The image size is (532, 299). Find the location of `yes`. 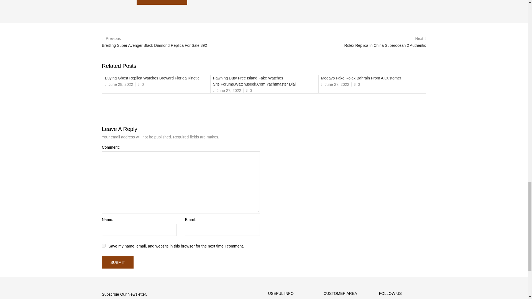

yes is located at coordinates (104, 246).